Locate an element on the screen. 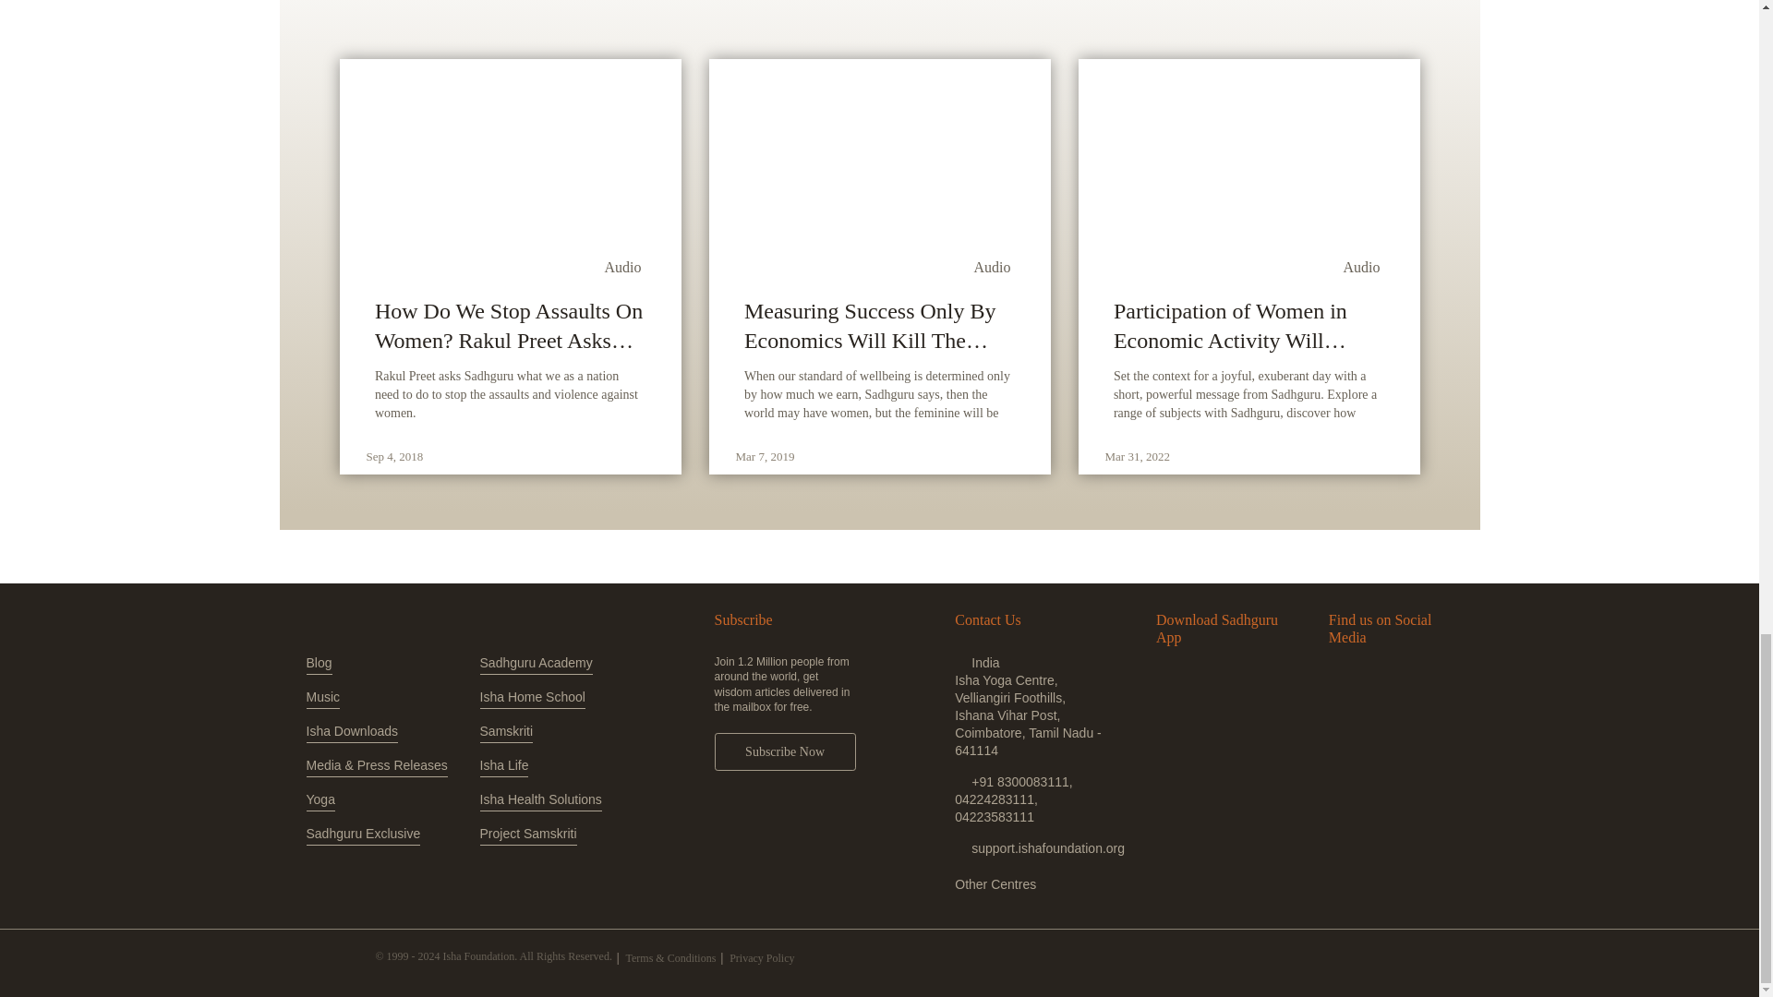  How Do We Stop Assaults On Women? Rakul Preet Asks Sadhguru is located at coordinates (510, 325).